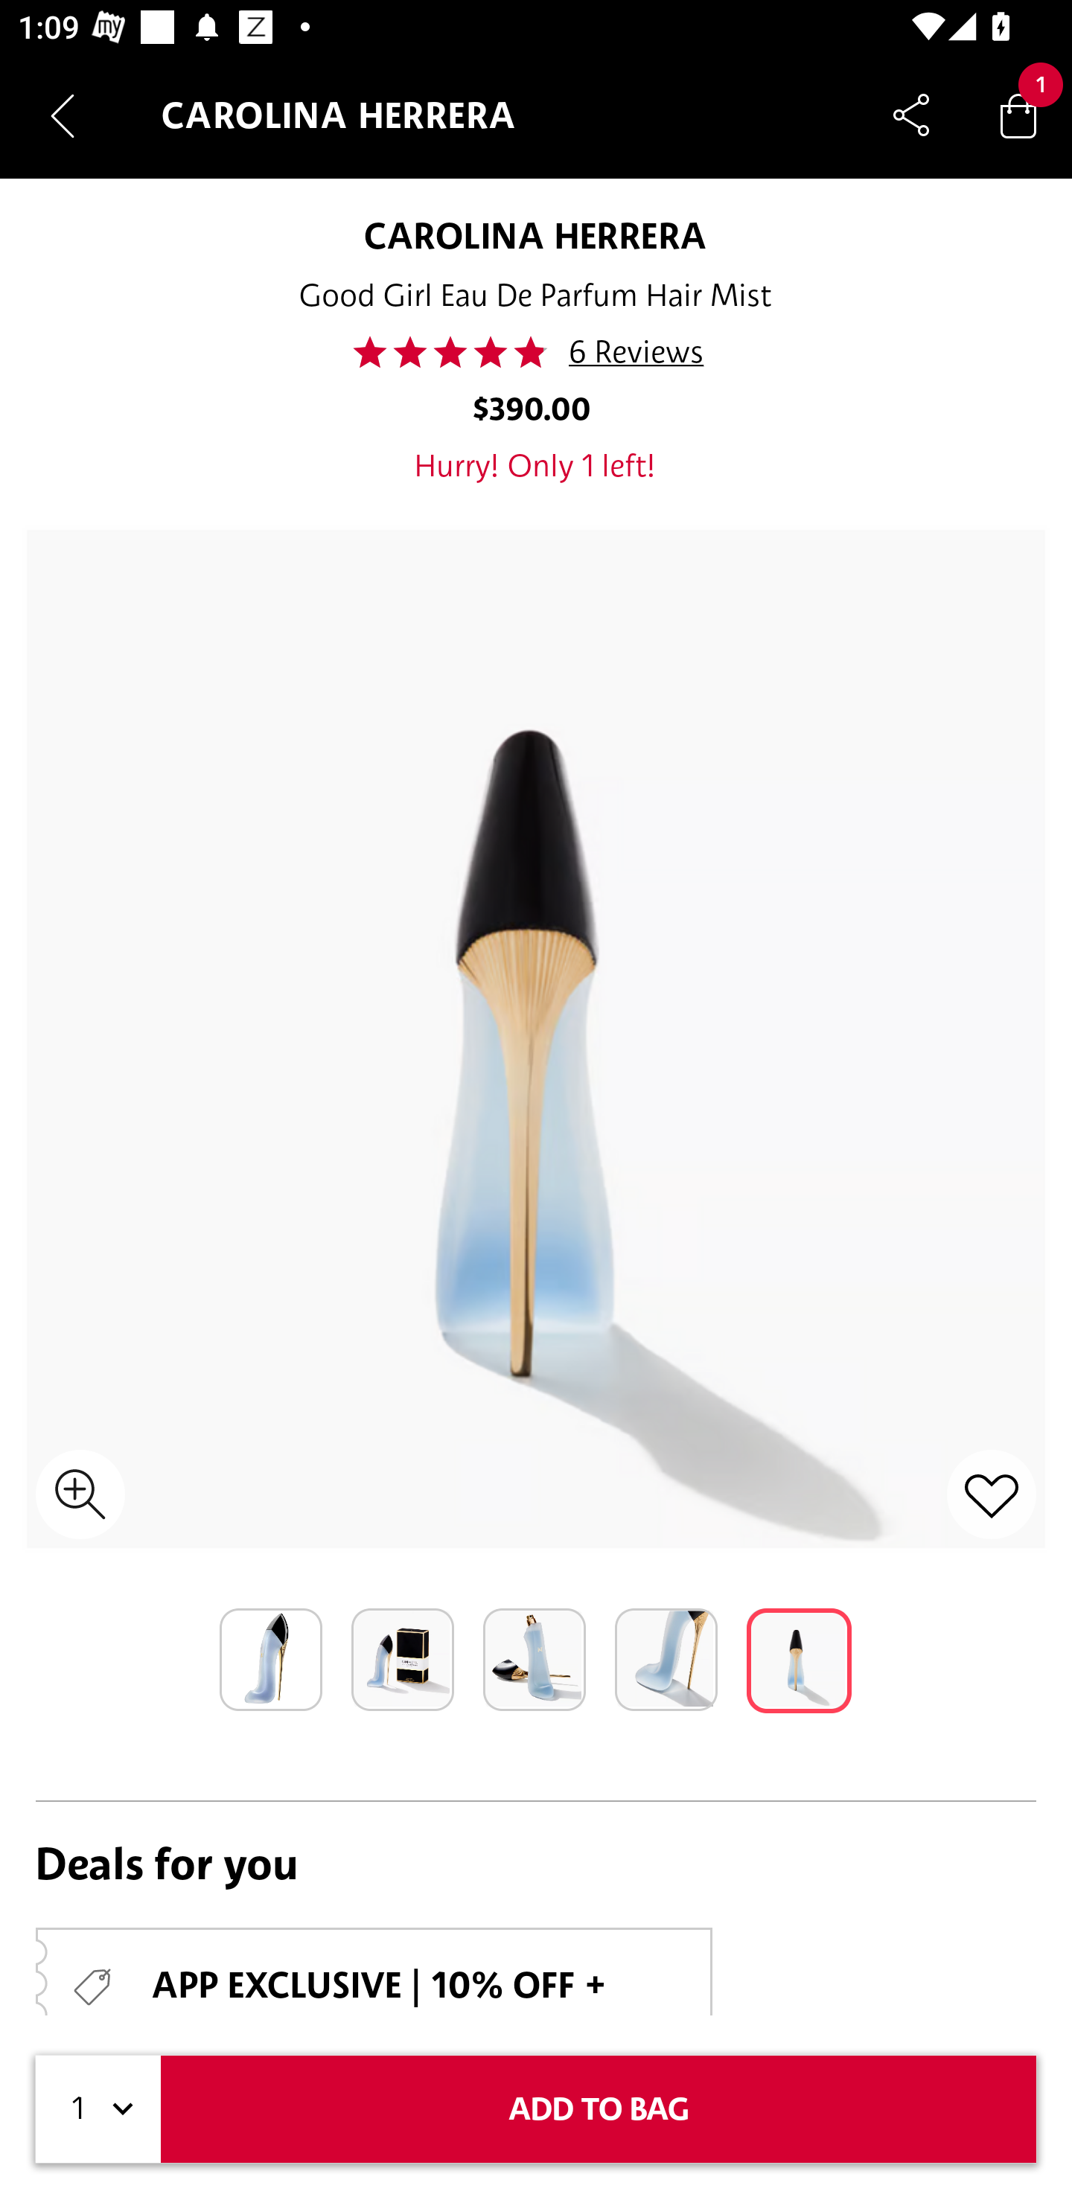  I want to click on 1, so click(98, 2109).